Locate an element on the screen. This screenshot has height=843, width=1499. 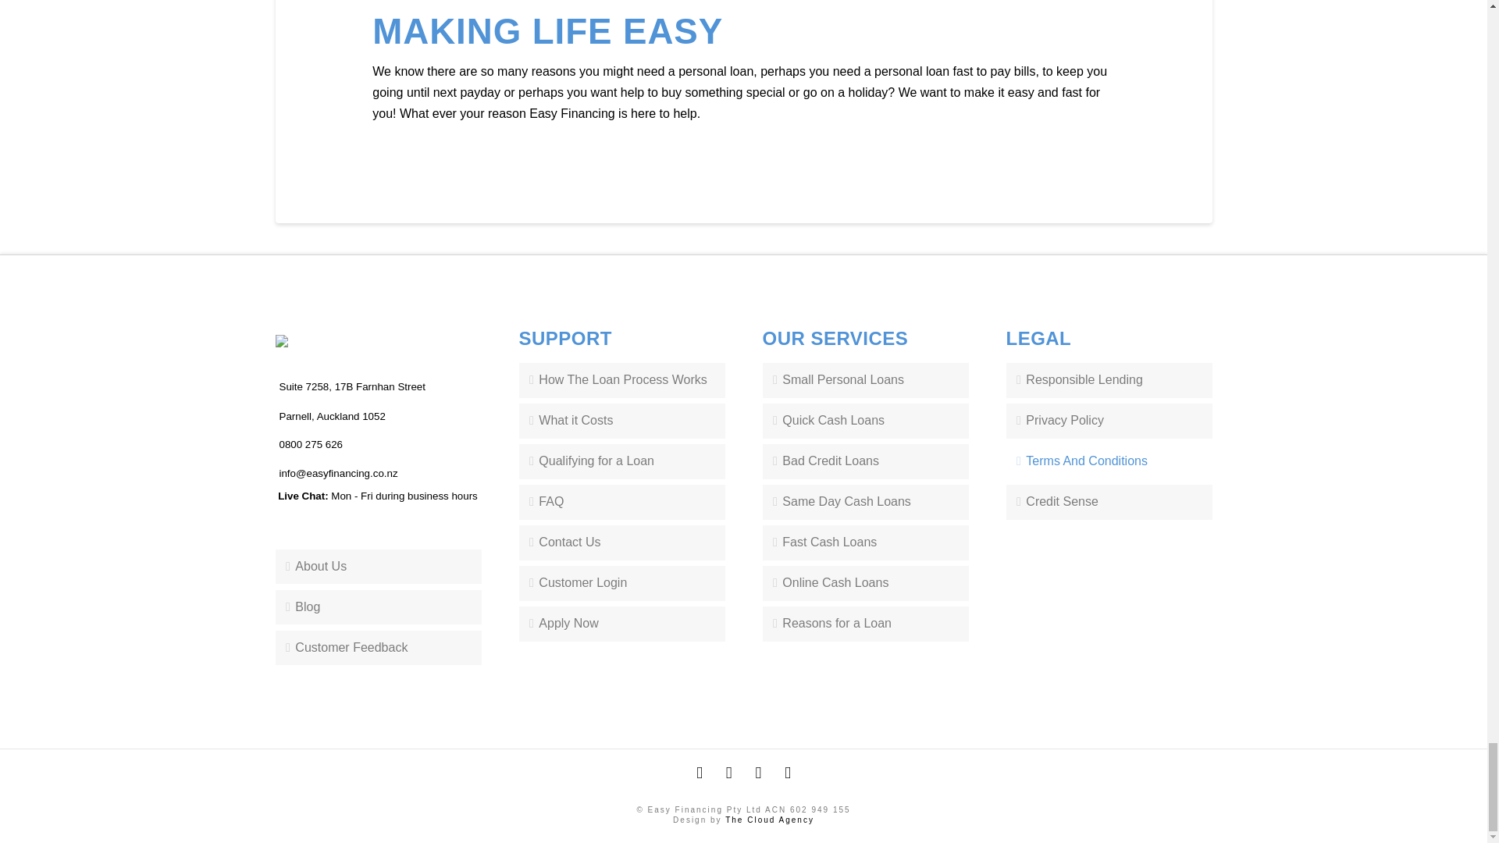
How The Loan Process Works is located at coordinates (621, 380).